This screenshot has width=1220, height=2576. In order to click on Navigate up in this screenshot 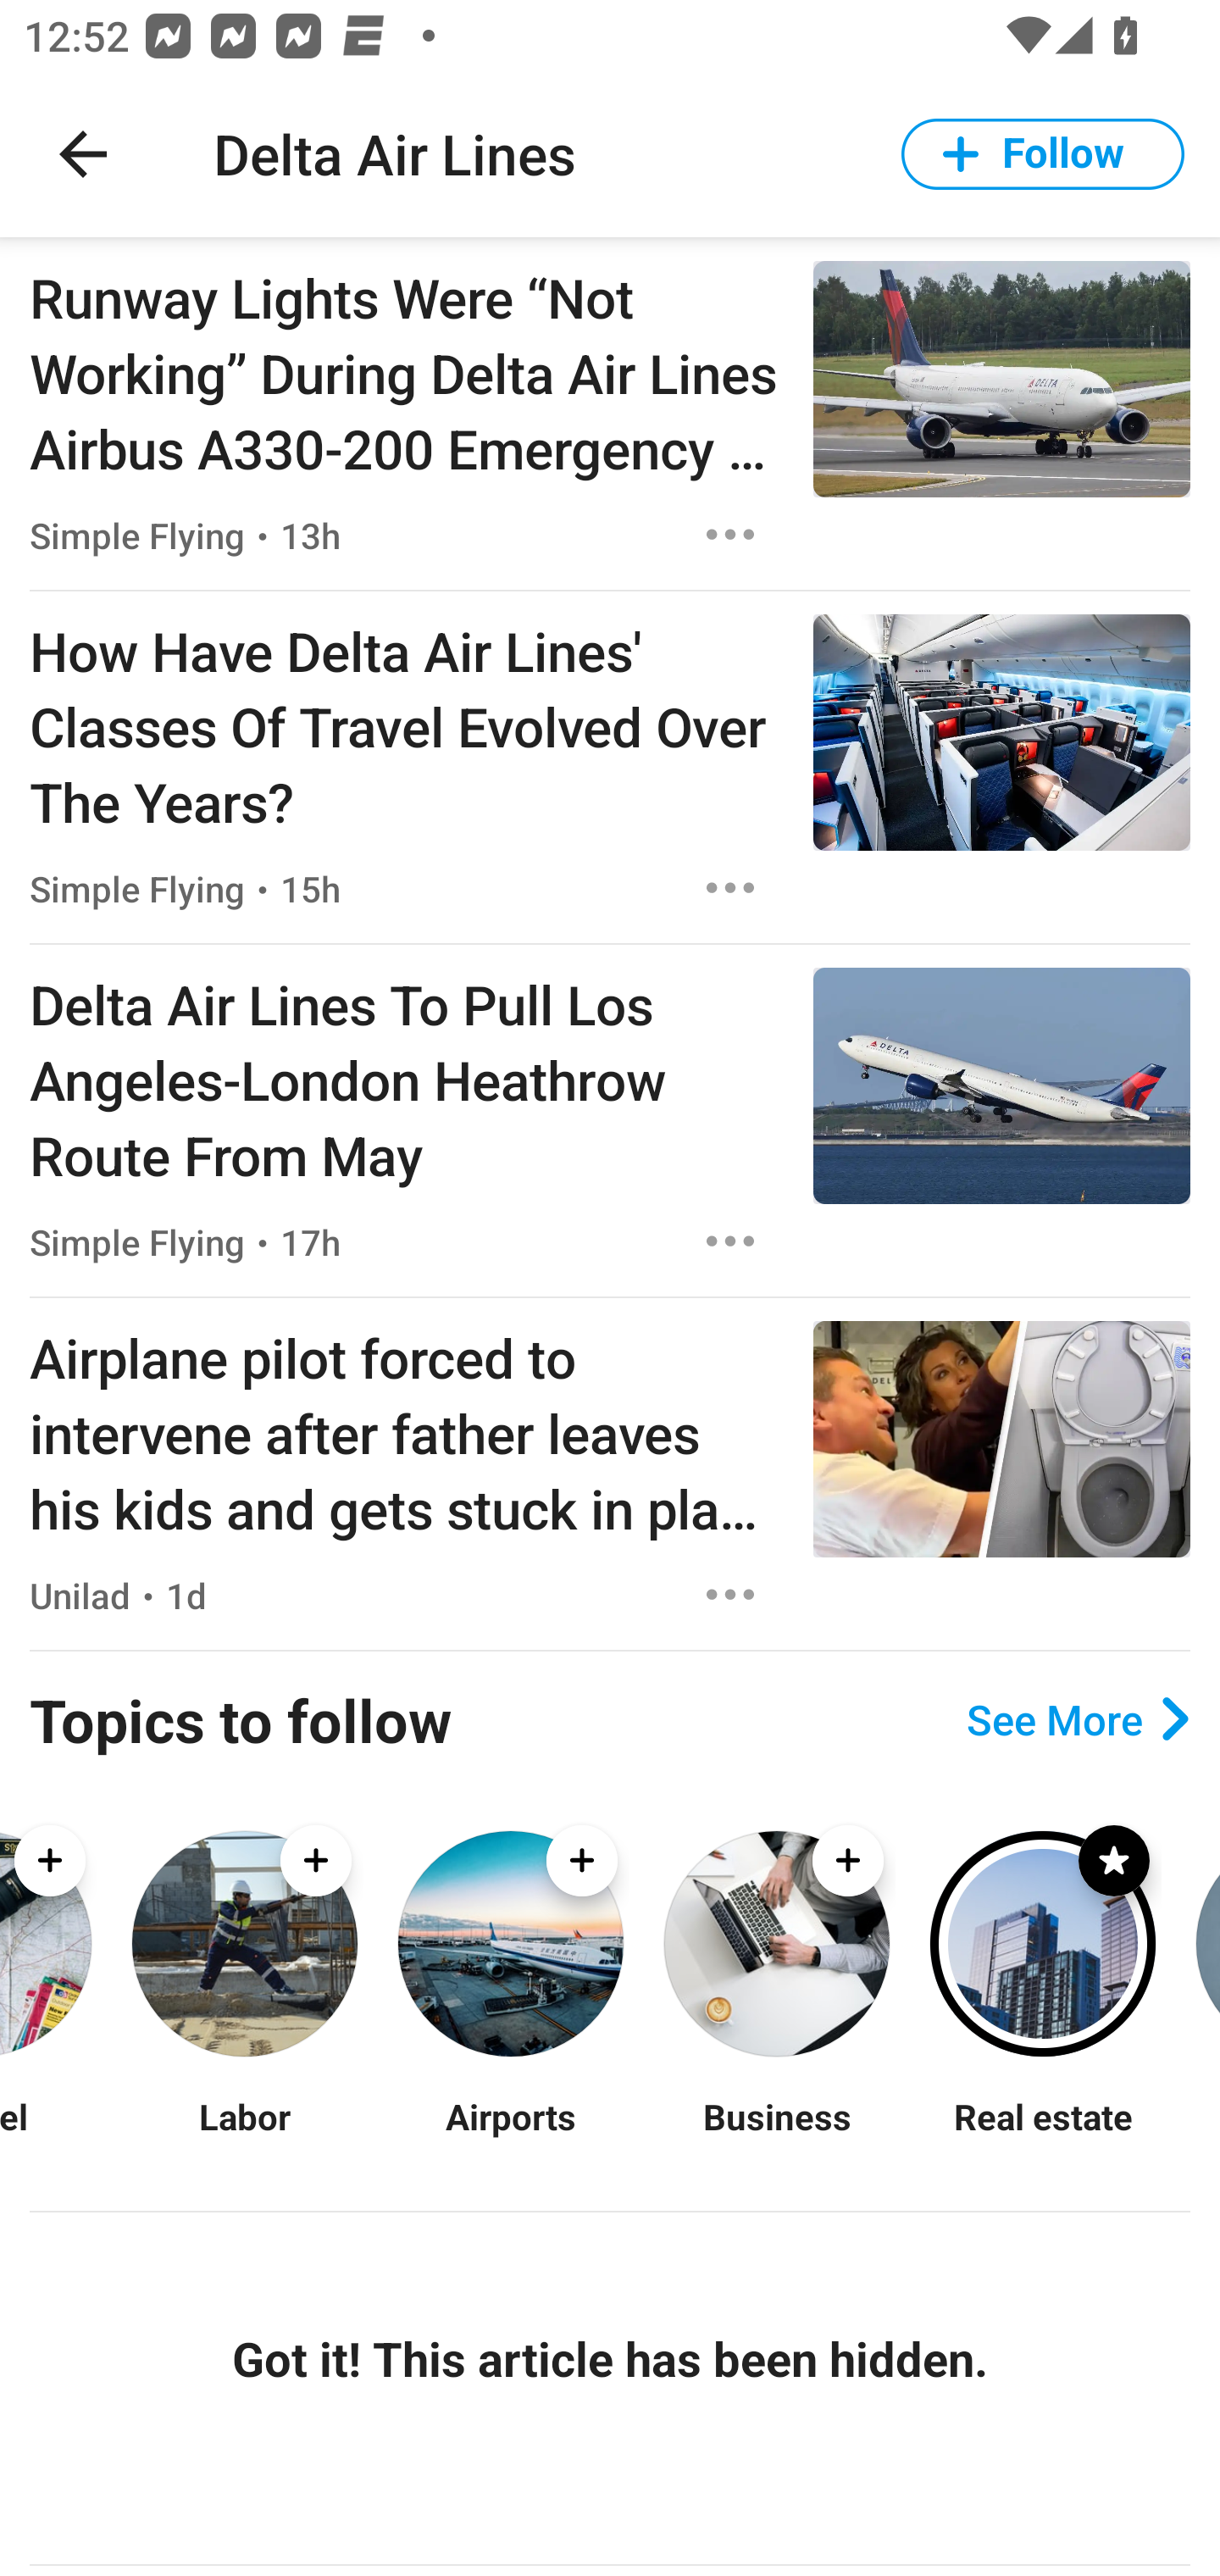, I will do `click(83, 154)`.